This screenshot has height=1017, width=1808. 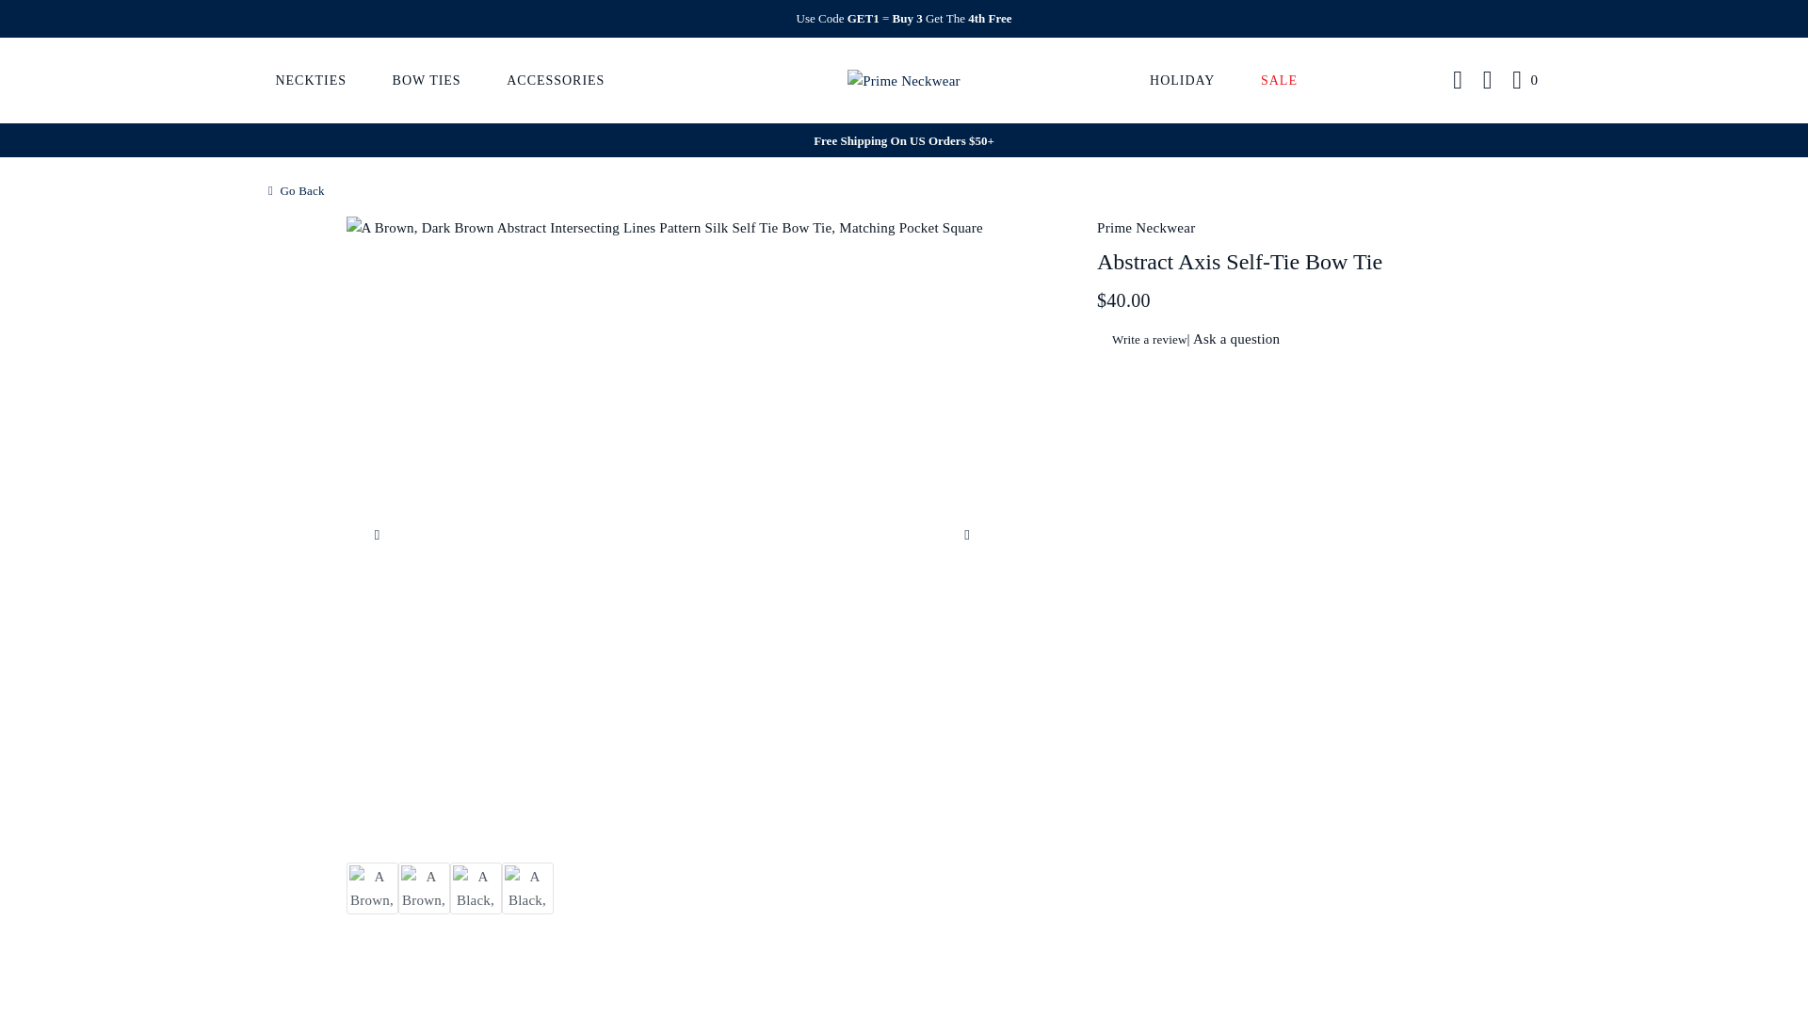 I want to click on cart, so click(x=1525, y=81).